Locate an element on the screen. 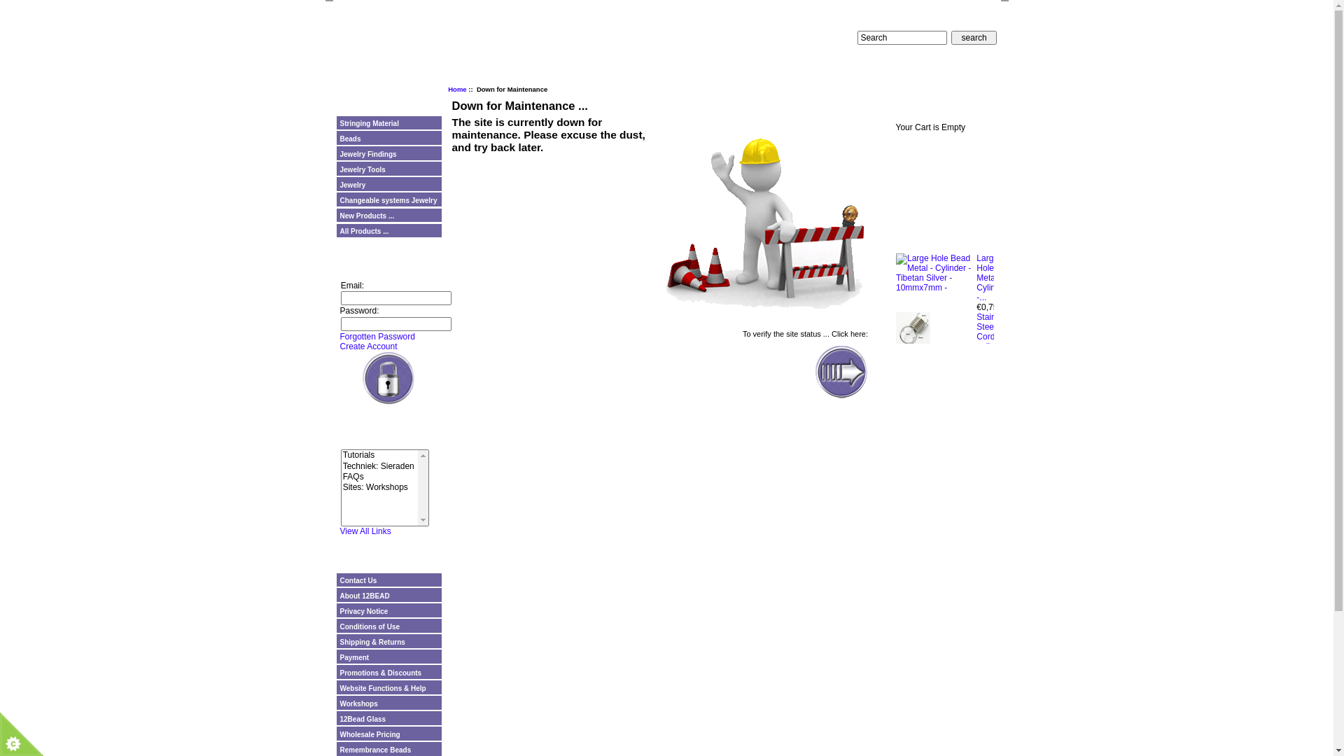  LINKS is located at coordinates (526, 49).